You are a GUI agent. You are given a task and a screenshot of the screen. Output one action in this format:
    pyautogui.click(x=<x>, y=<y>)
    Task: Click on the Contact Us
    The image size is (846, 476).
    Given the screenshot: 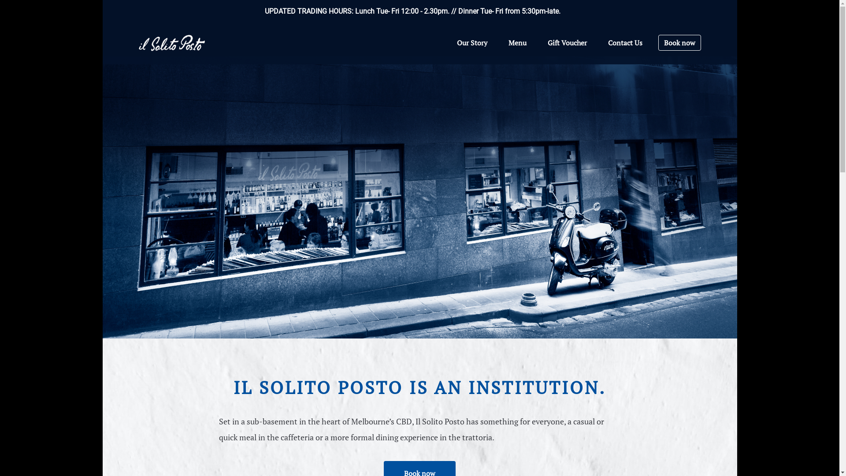 What is the action you would take?
    pyautogui.click(x=625, y=43)
    